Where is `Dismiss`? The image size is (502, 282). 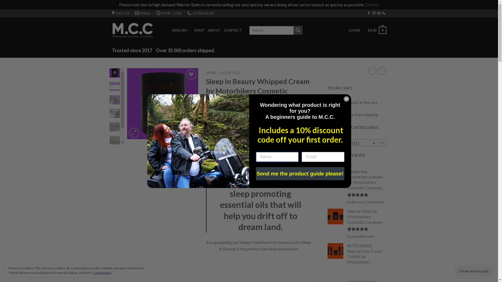
Dismiss is located at coordinates (372, 5).